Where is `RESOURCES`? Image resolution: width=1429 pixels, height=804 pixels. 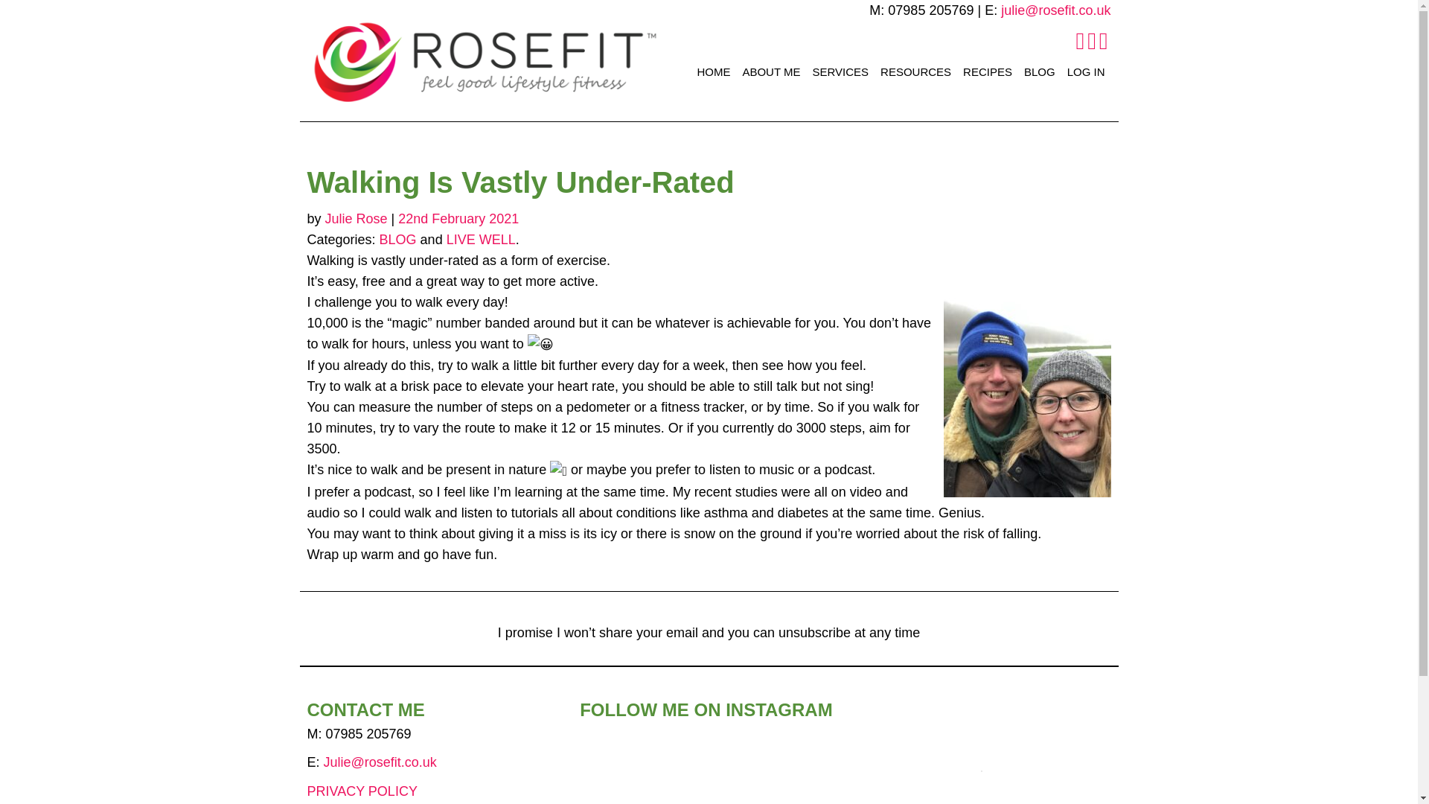 RESOURCES is located at coordinates (915, 71).